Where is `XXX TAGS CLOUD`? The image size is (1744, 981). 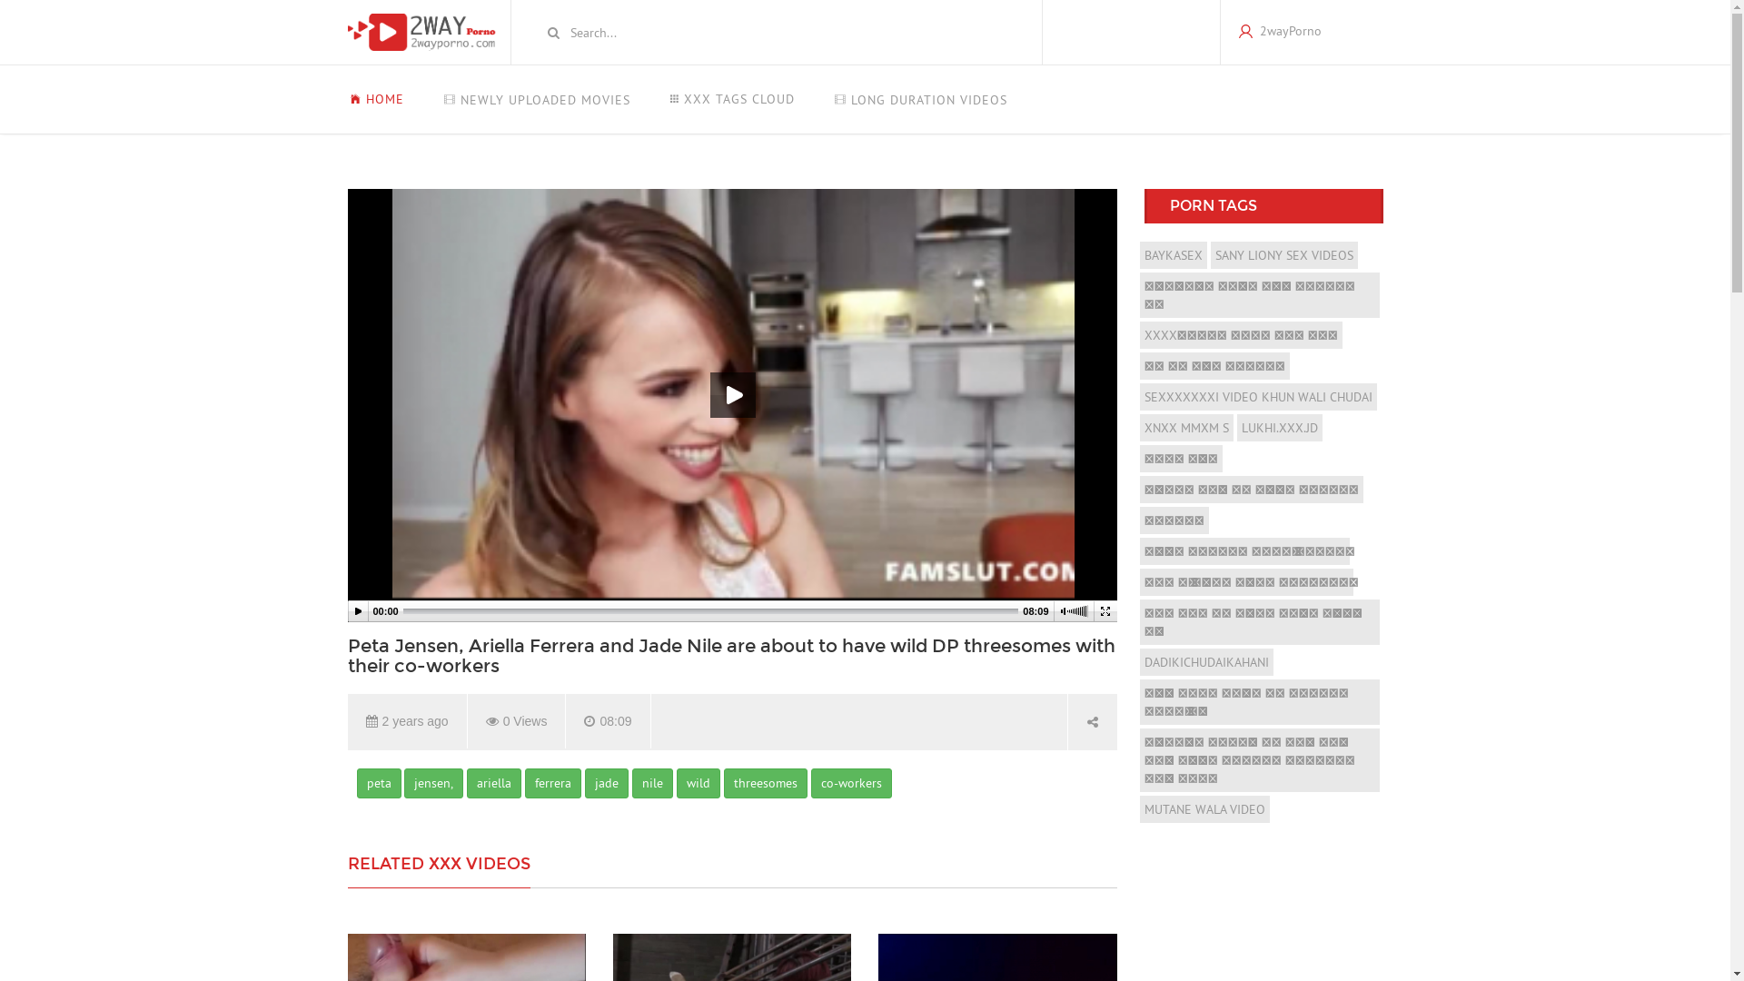
XXX TAGS CLOUD is located at coordinates (732, 99).